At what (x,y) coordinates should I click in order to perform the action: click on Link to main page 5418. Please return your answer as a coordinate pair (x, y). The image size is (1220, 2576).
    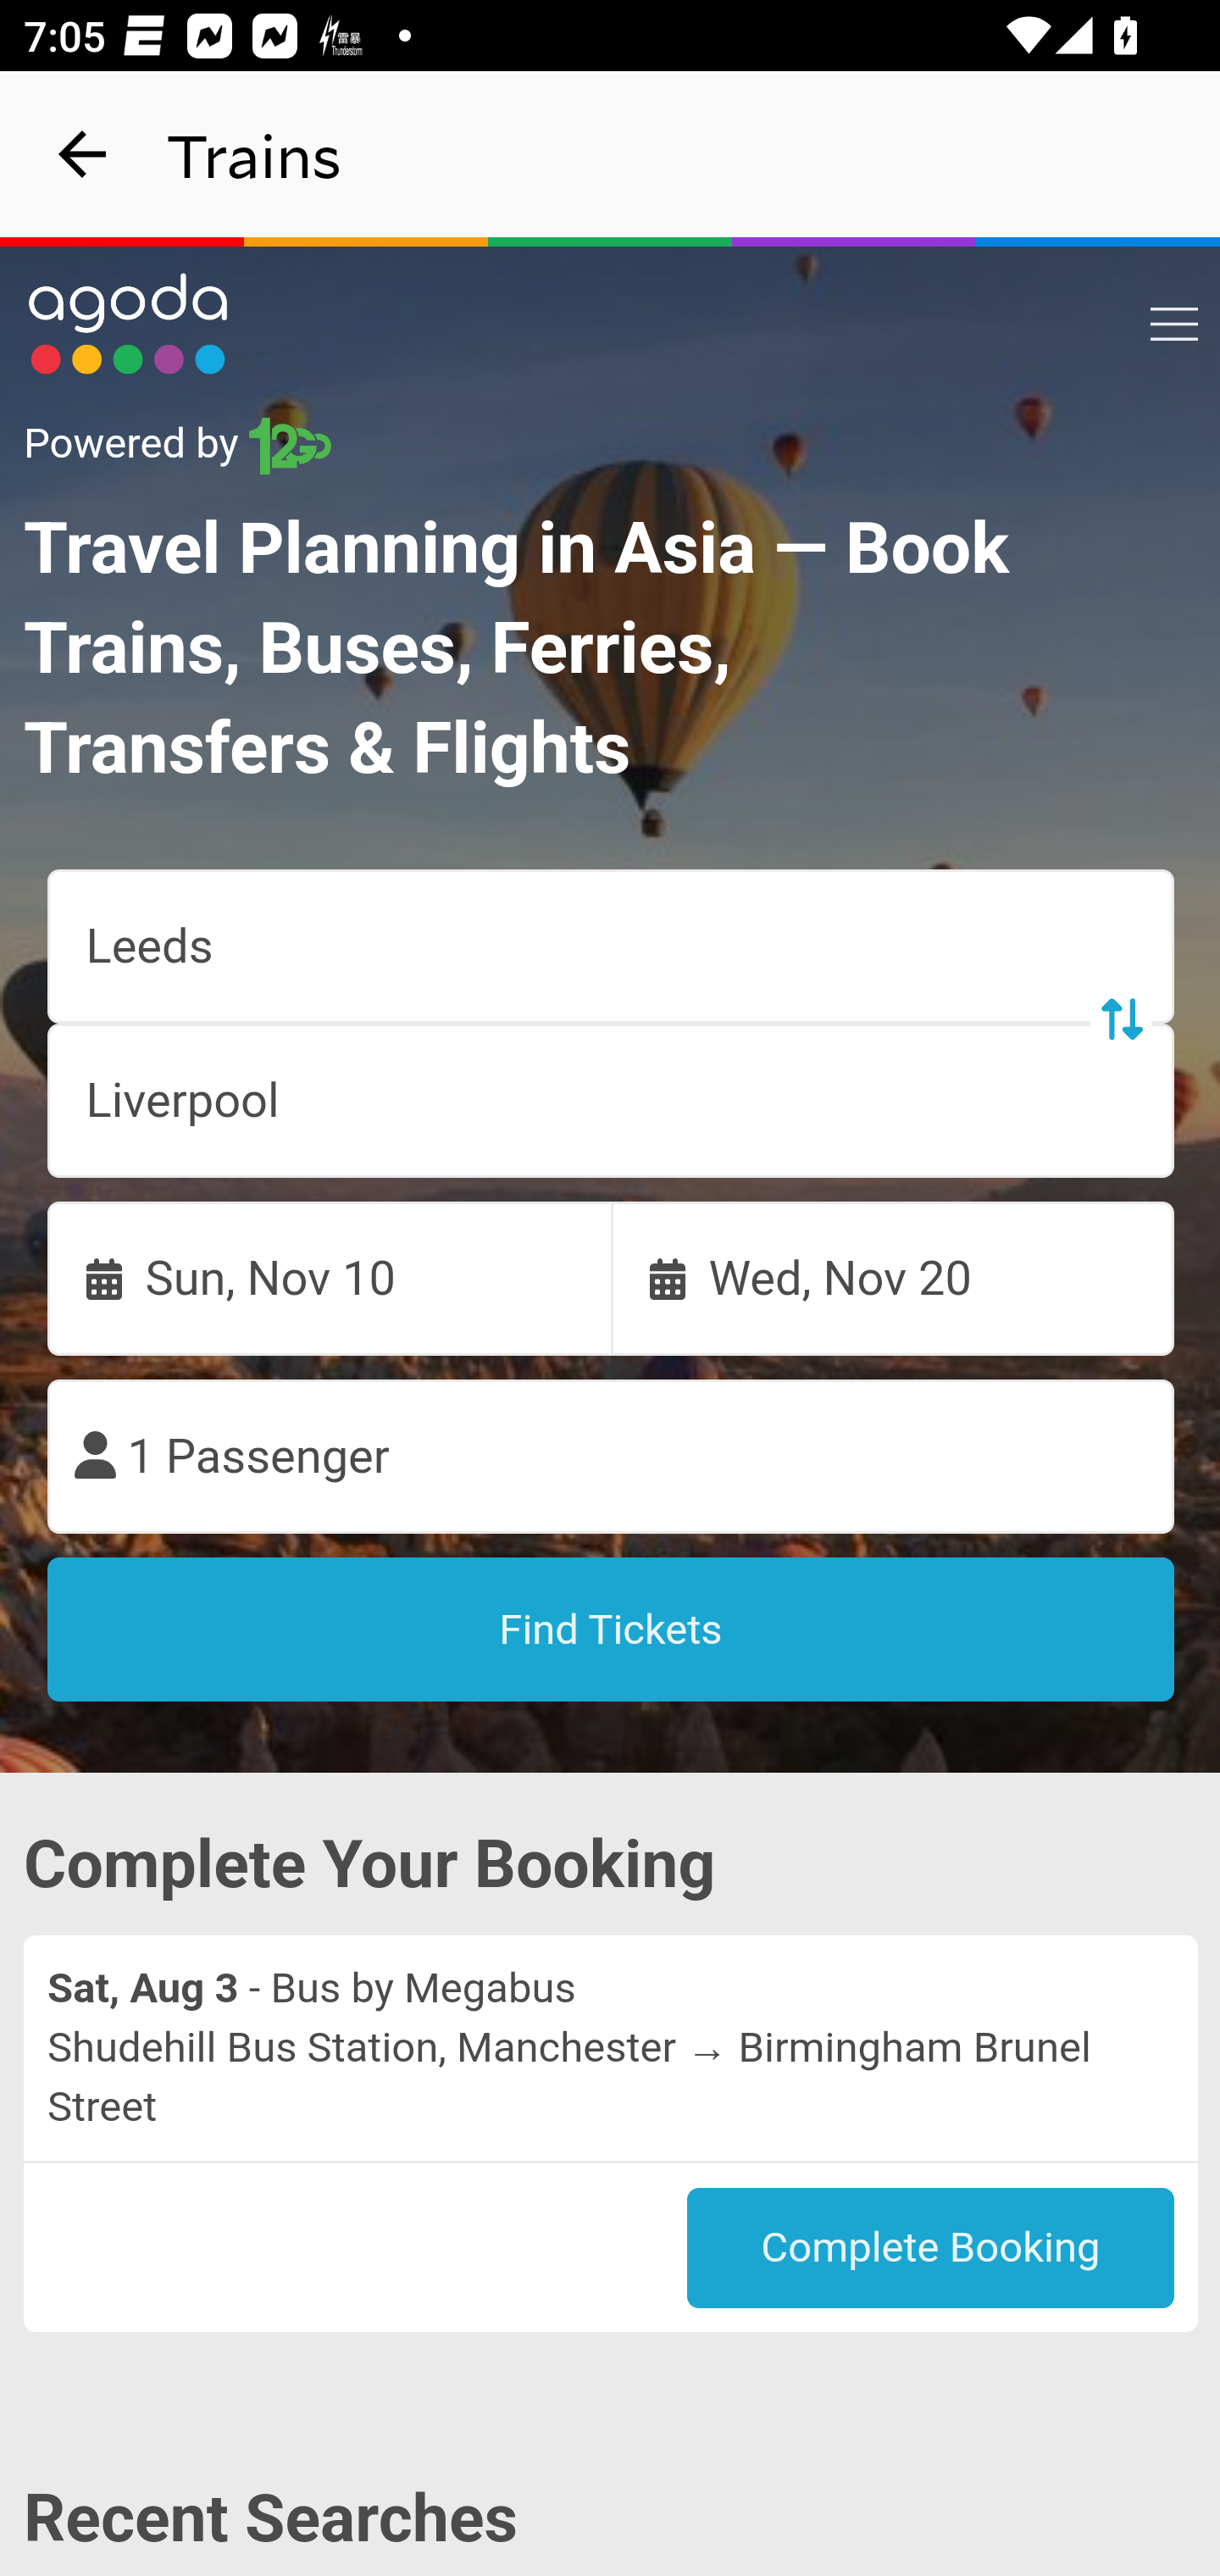
    Looking at the image, I should click on (129, 324).